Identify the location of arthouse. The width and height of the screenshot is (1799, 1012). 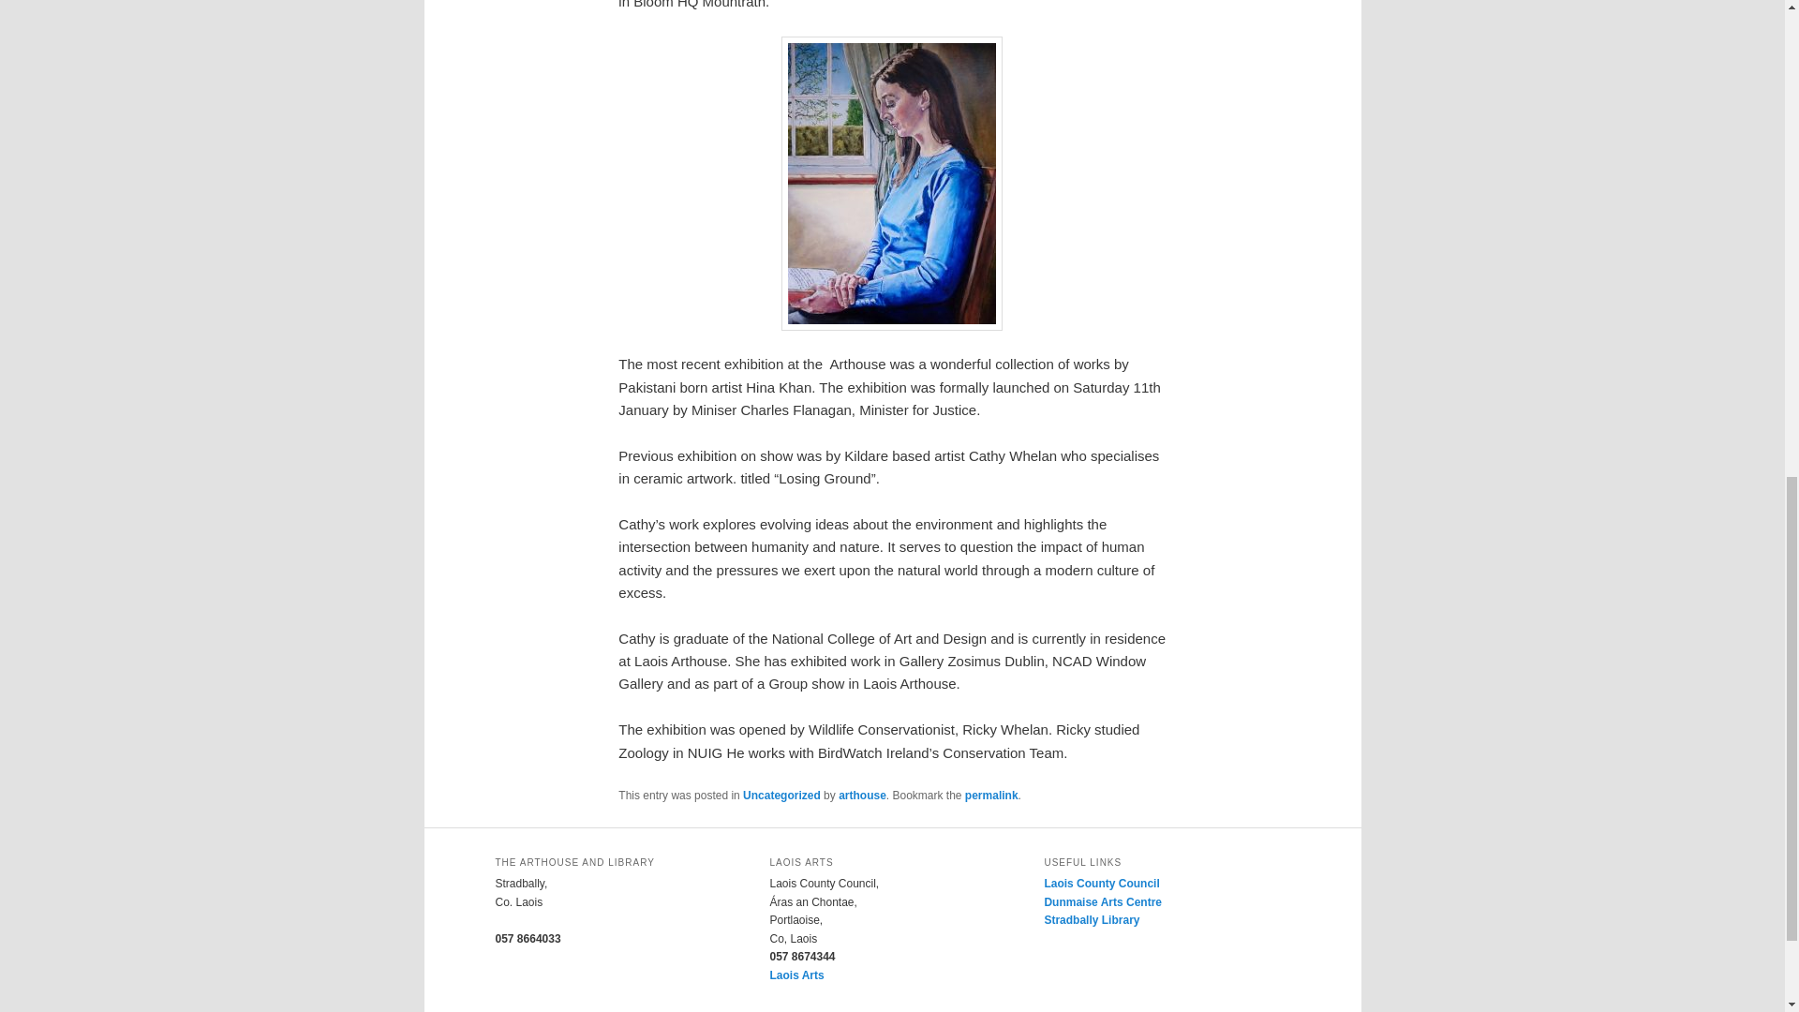
(862, 796).